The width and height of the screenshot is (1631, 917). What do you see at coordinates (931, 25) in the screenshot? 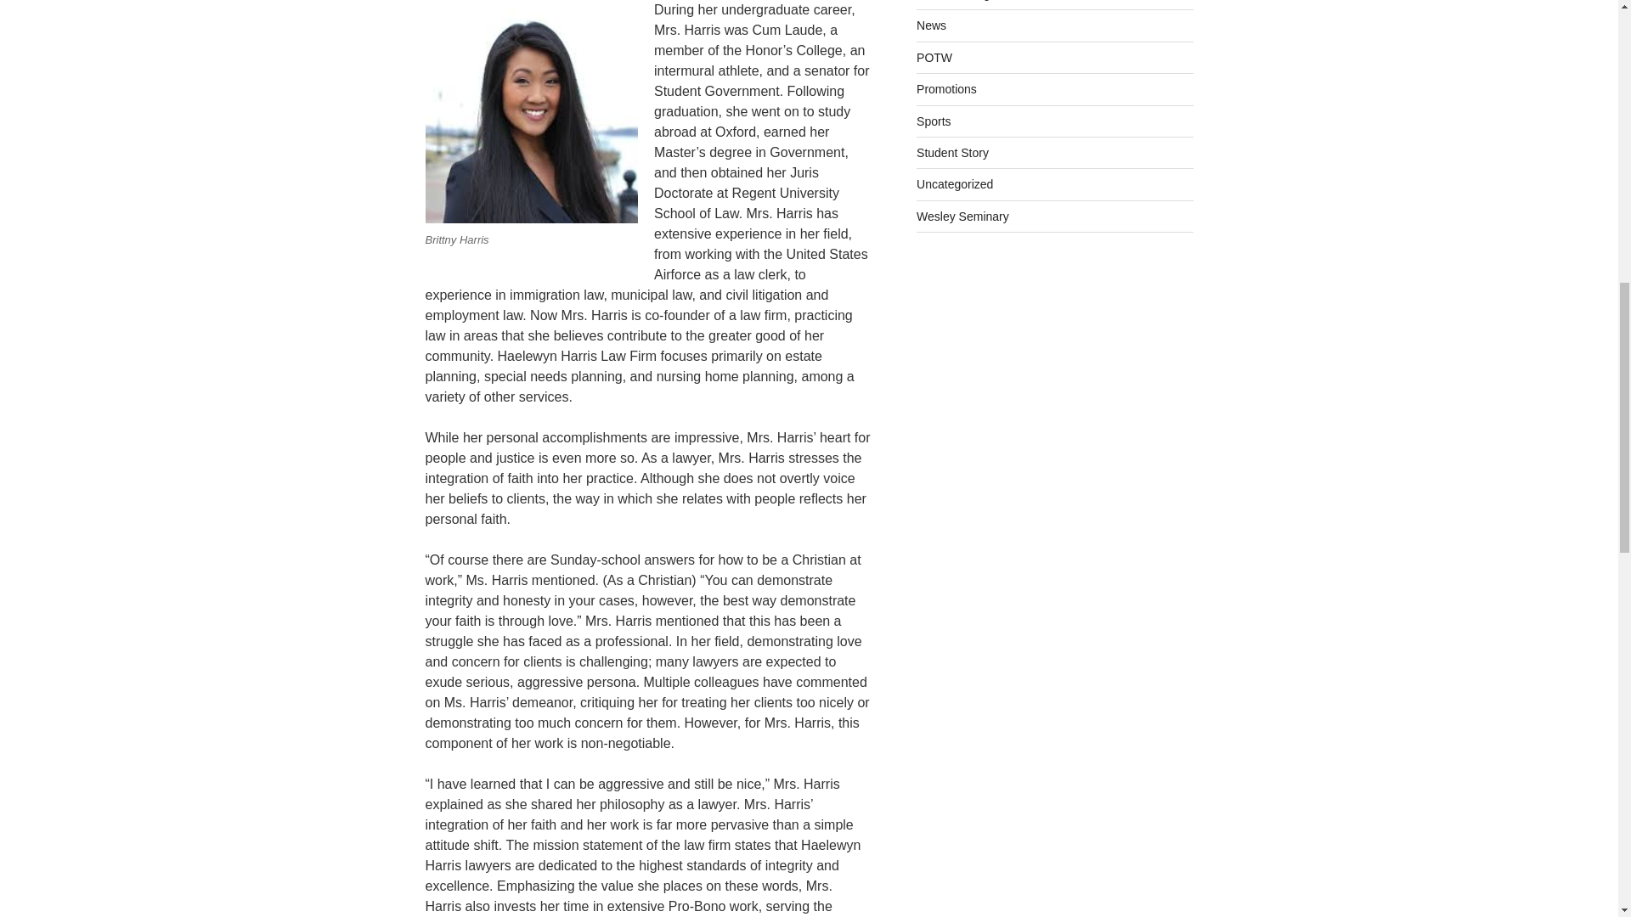
I see `News` at bounding box center [931, 25].